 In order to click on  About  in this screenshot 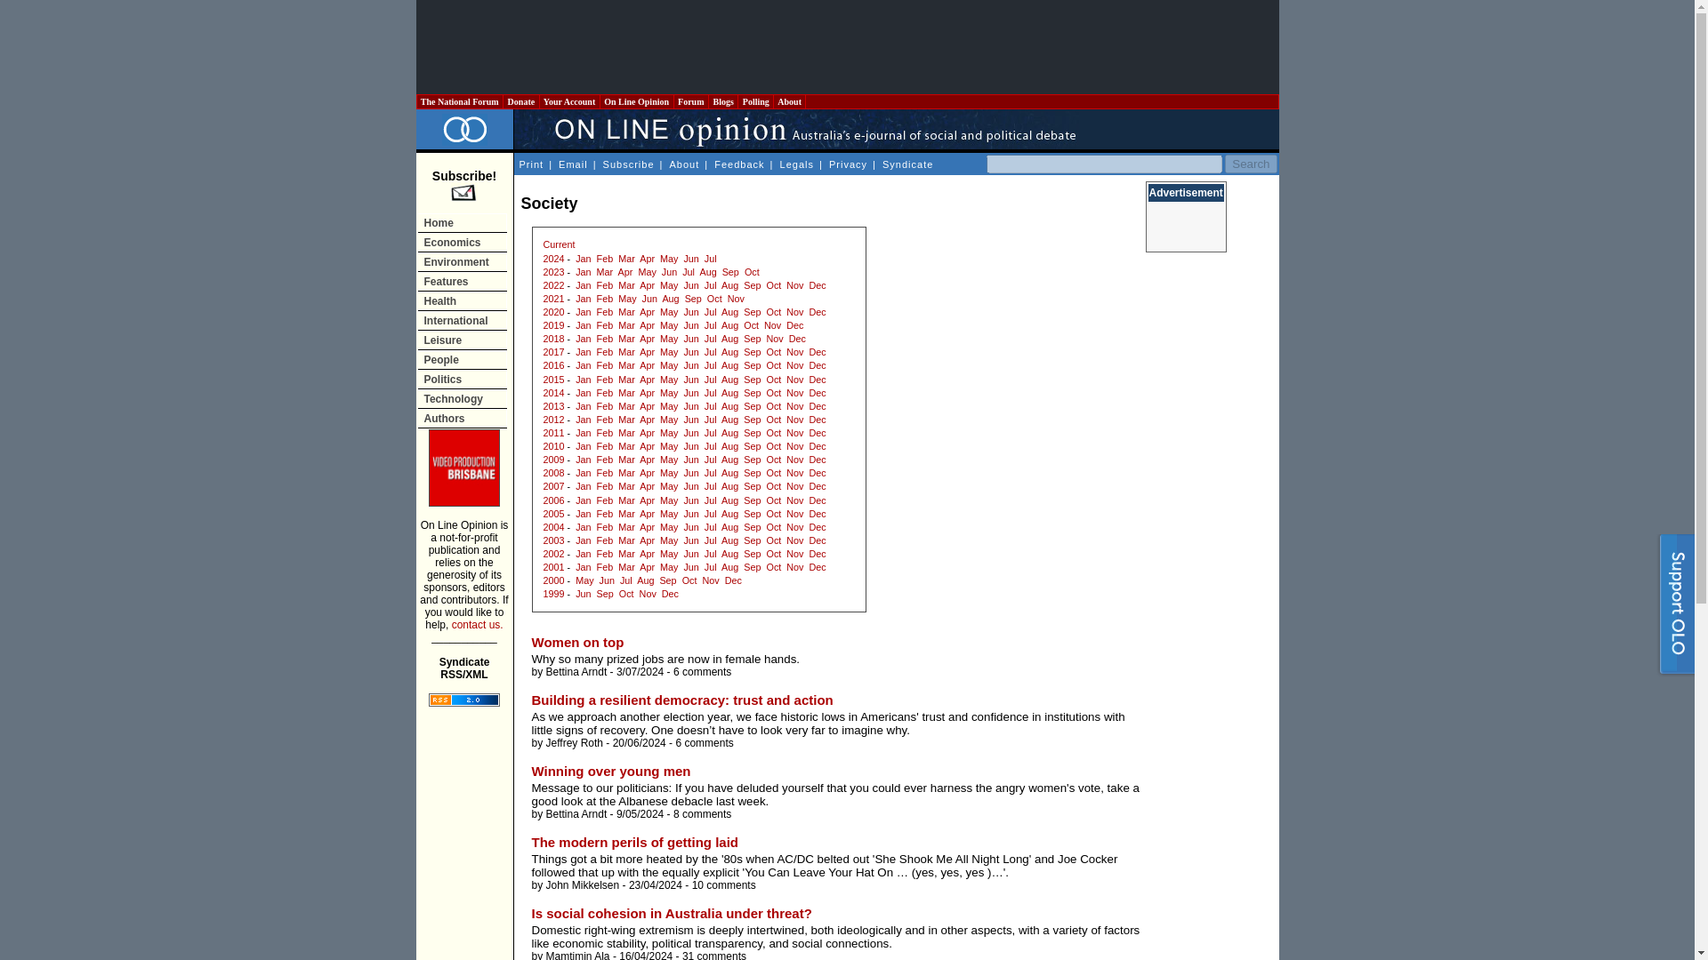, I will do `click(788, 101)`.